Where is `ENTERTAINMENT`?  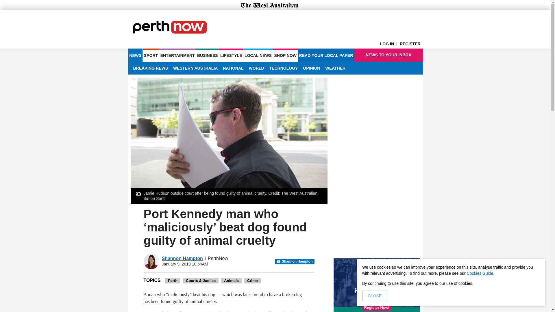 ENTERTAINMENT is located at coordinates (177, 55).